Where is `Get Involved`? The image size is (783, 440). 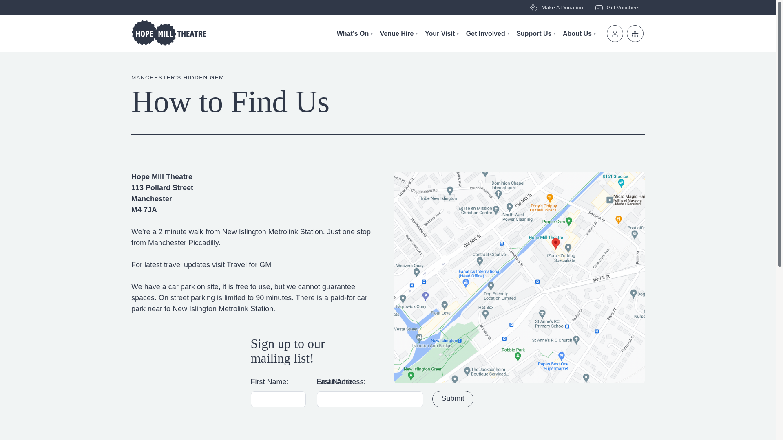
Get Involved is located at coordinates (489, 33).